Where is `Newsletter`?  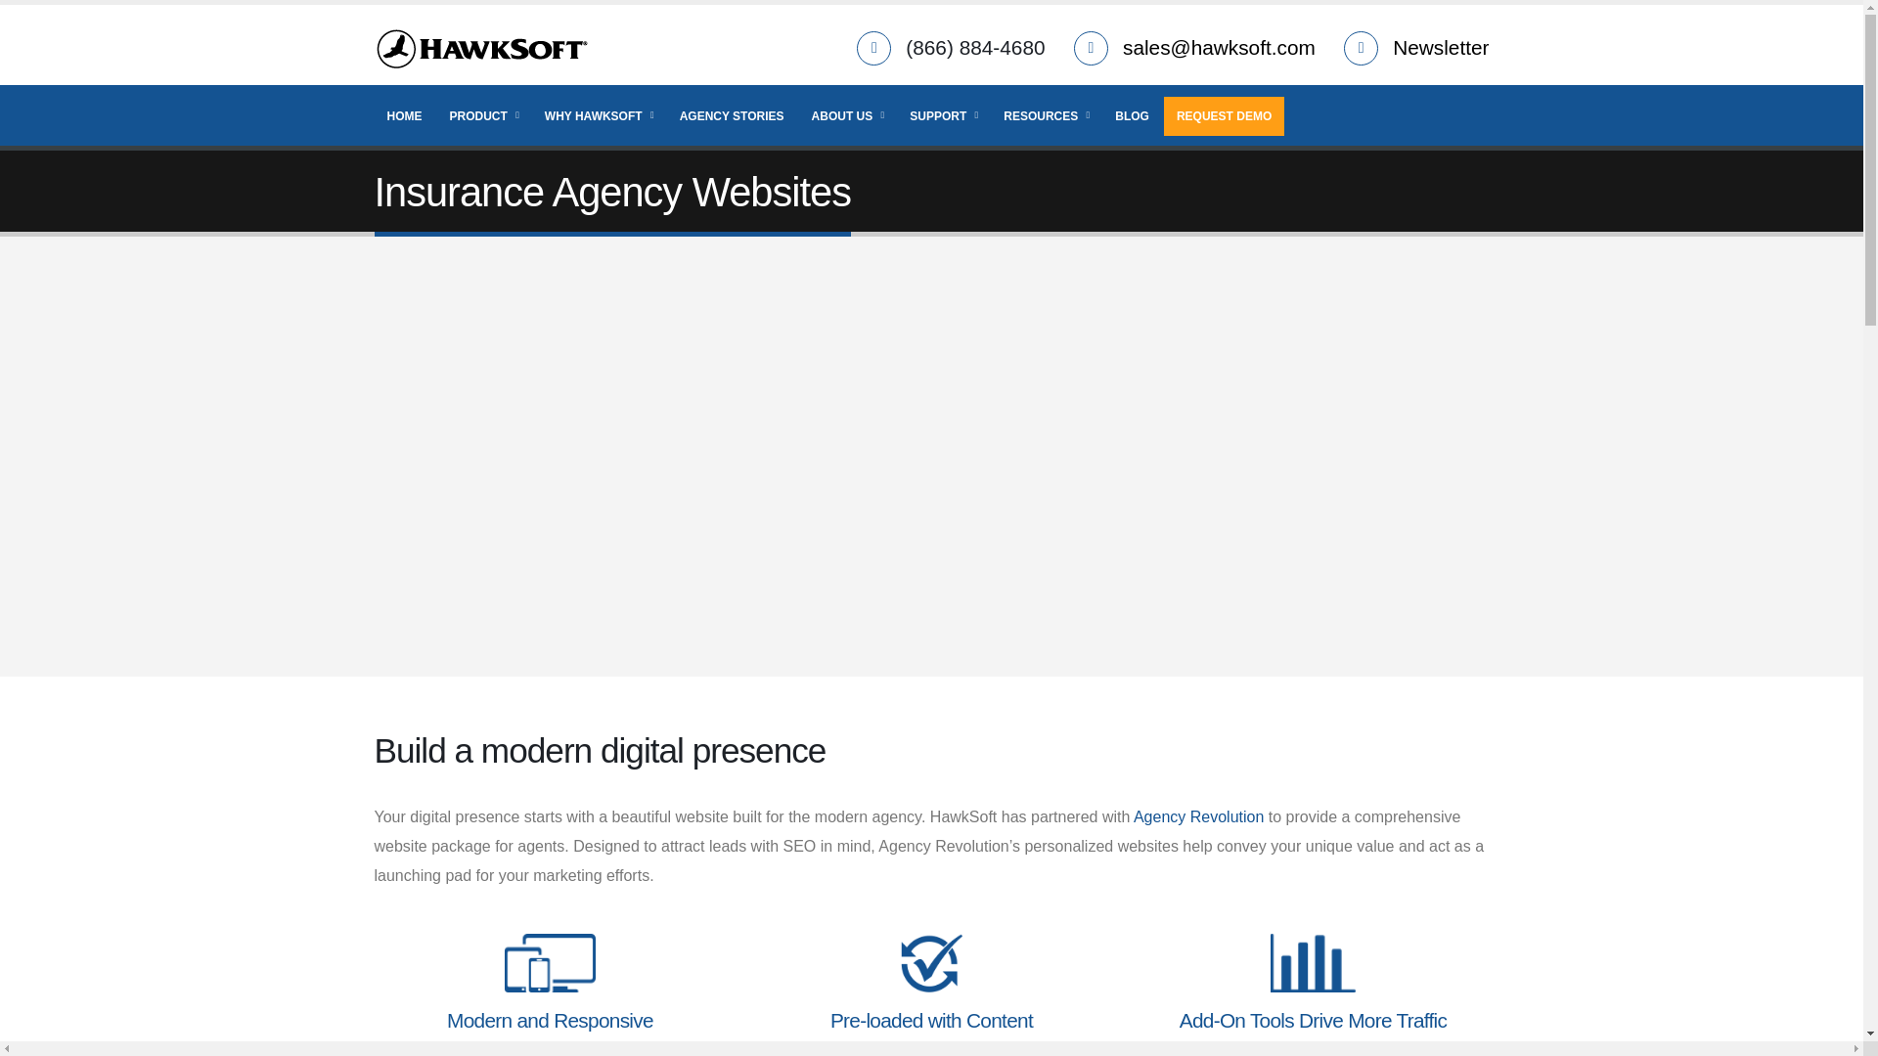 Newsletter is located at coordinates (1441, 47).